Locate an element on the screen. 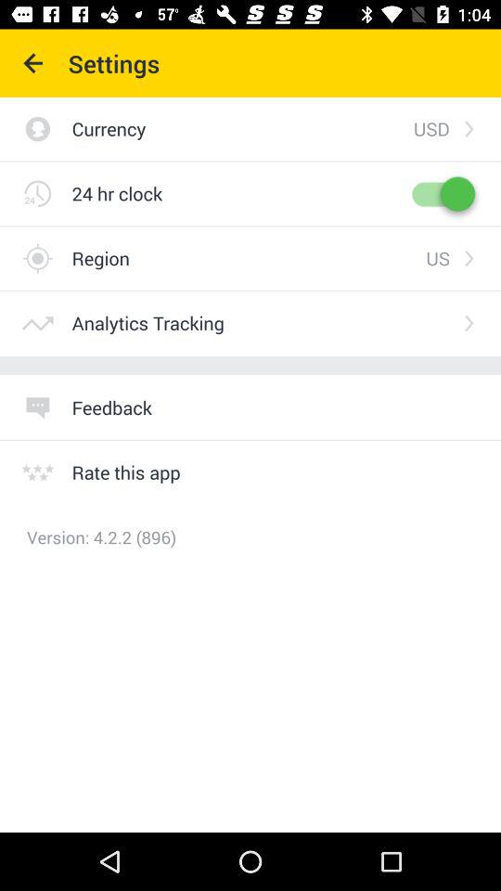  launch icon to the left of the settings is located at coordinates (33, 63).